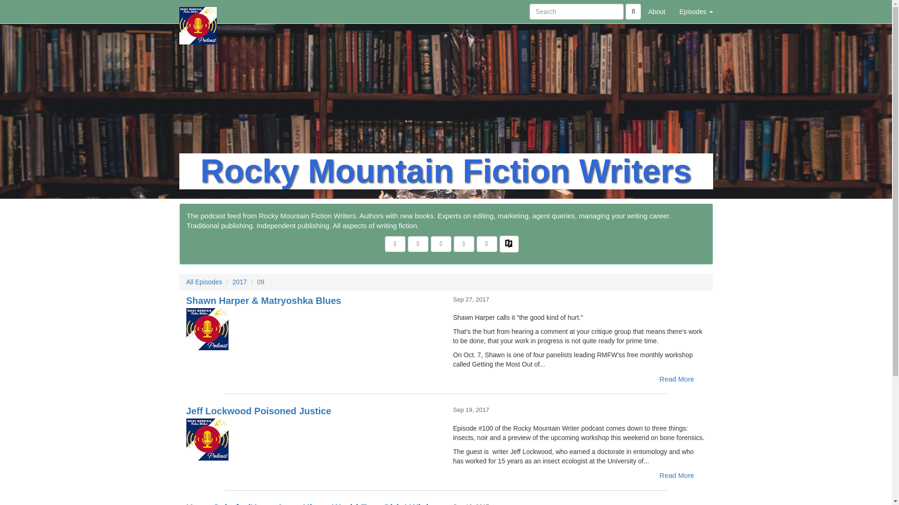 The width and height of the screenshot is (899, 505). Describe the element at coordinates (313, 440) in the screenshot. I see `Jeff Lockwood Poisoned Justice` at that location.